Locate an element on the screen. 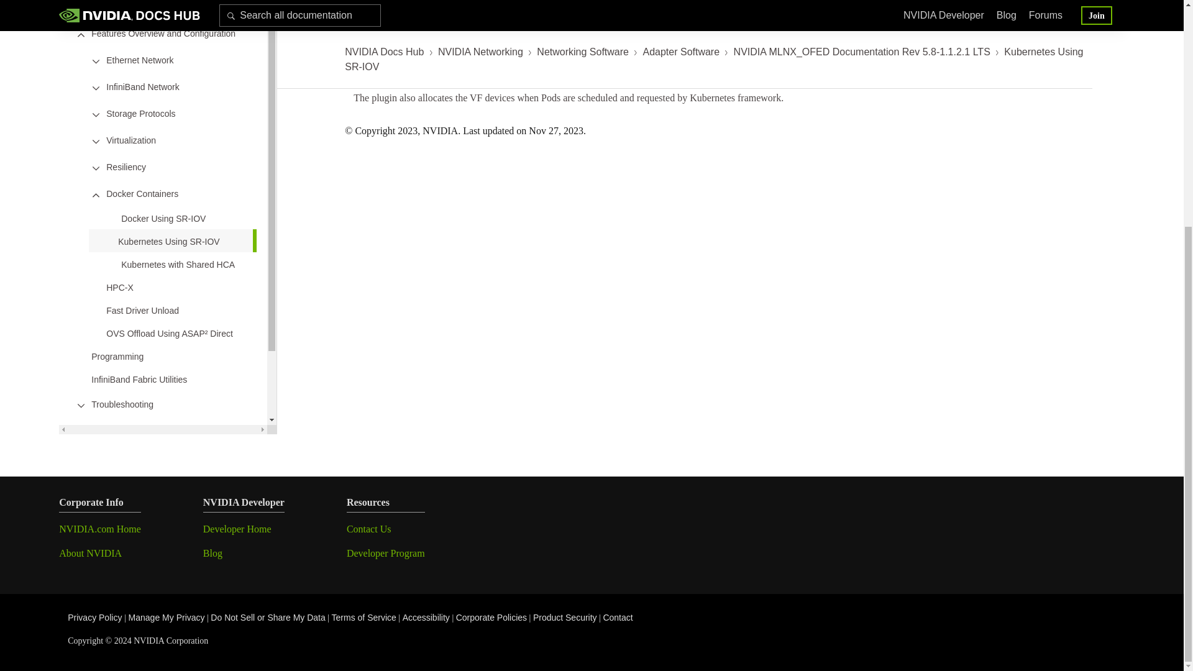 Image resolution: width=1193 pixels, height=671 pixels. Features Overview and Configuration is located at coordinates (163, 34).